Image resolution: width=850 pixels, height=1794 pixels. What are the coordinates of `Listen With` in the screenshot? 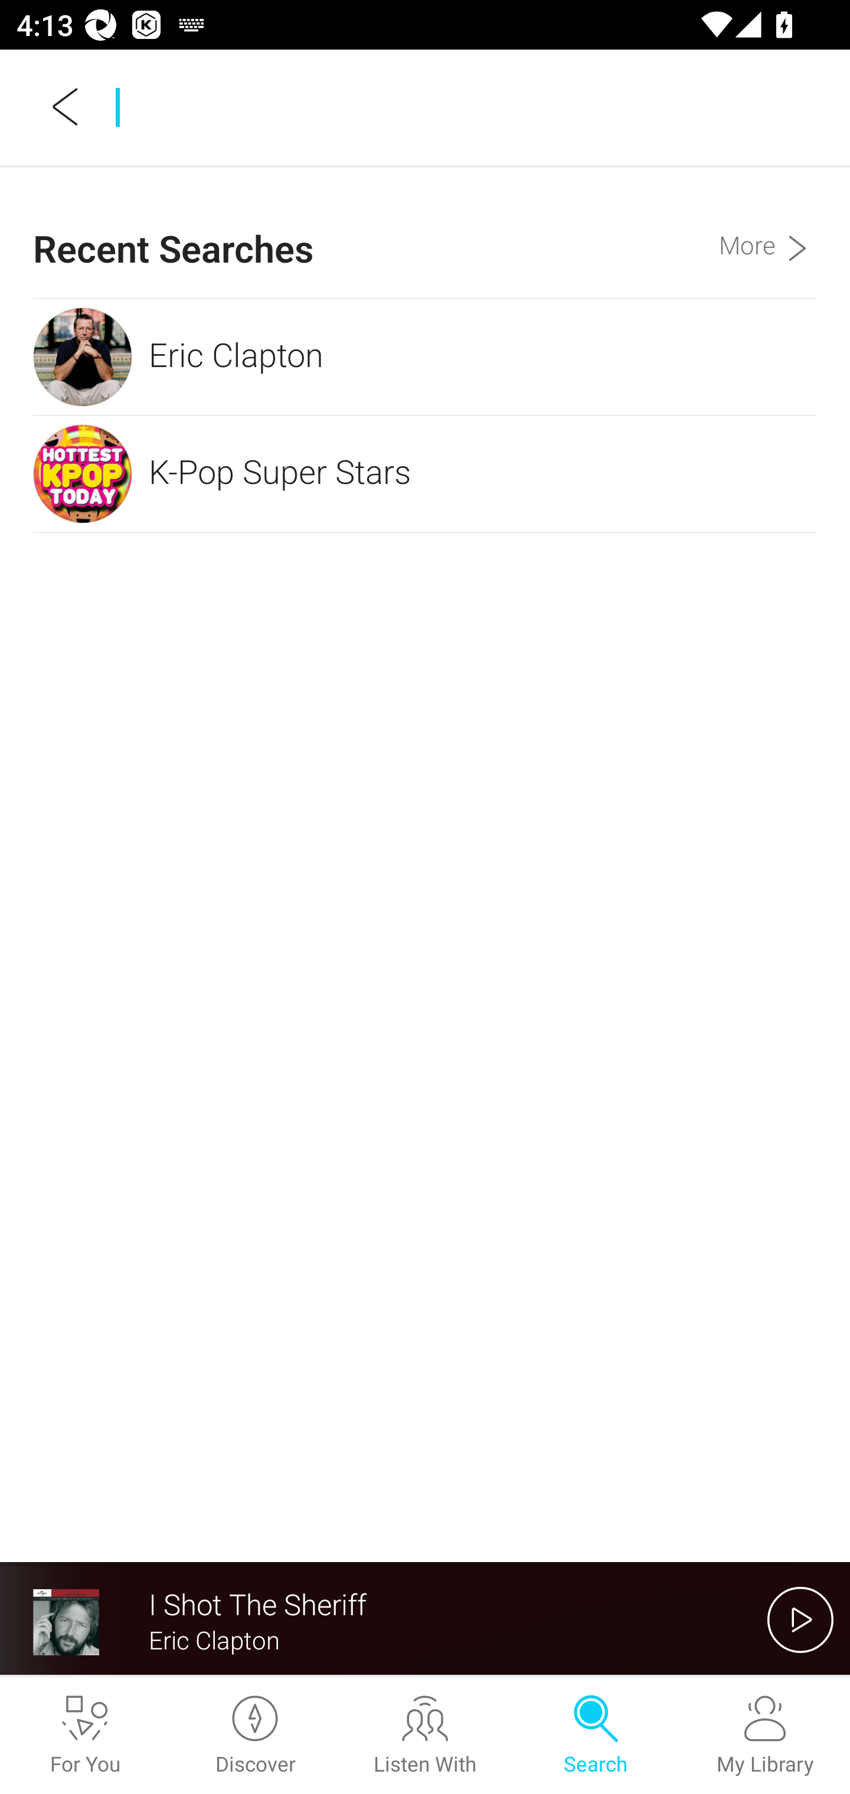 It's located at (425, 1736).